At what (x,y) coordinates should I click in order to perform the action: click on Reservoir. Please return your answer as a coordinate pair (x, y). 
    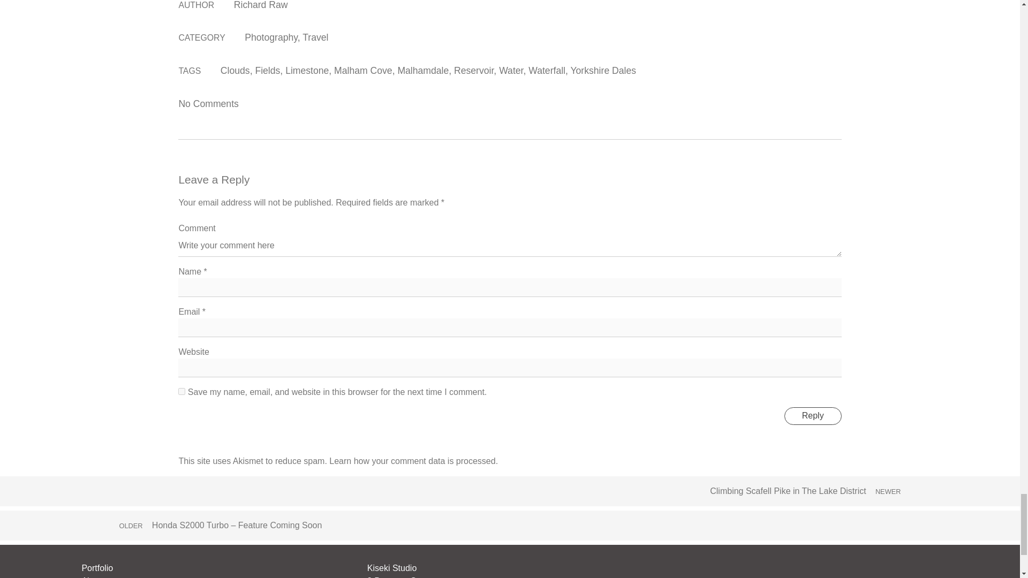
    Looking at the image, I should click on (473, 71).